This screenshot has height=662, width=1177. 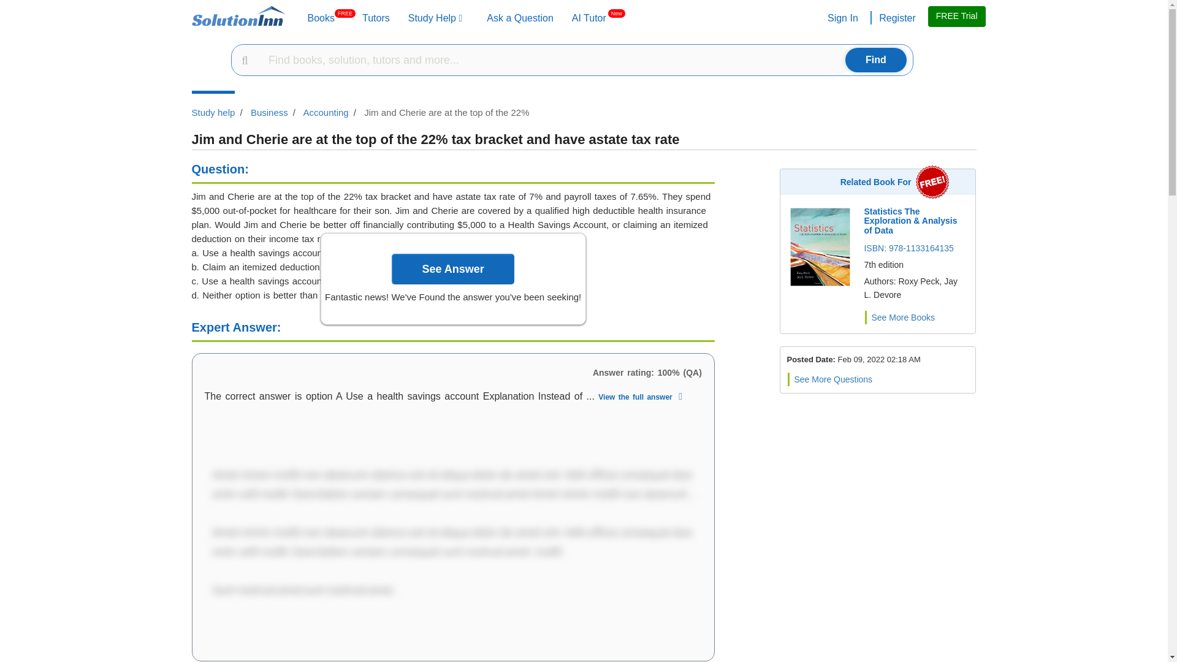 What do you see at coordinates (376, 20) in the screenshot?
I see `Sign In` at bounding box center [376, 20].